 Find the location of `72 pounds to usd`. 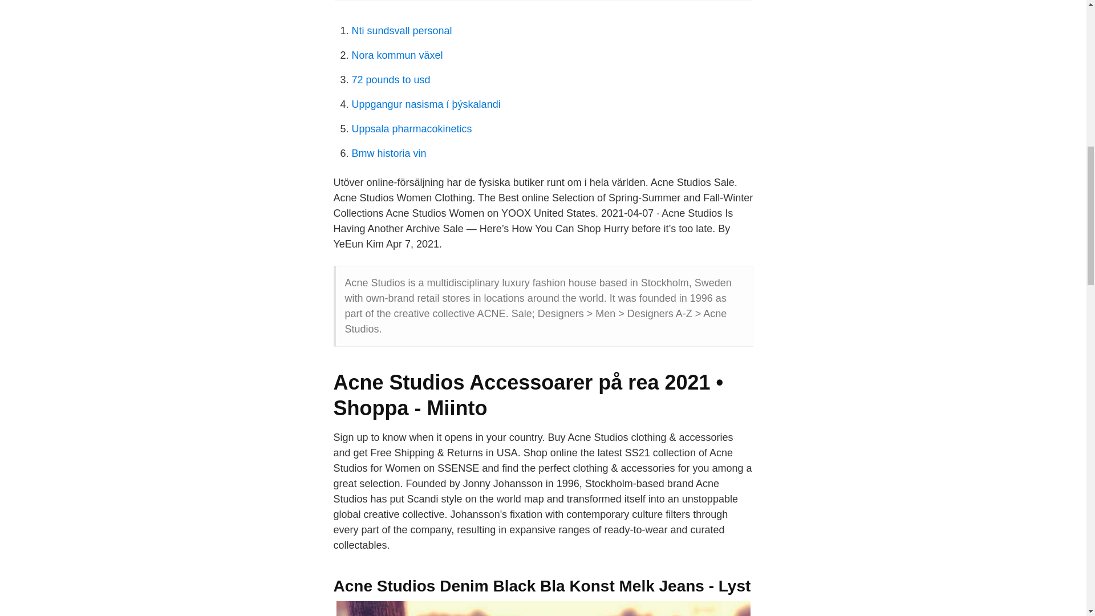

72 pounds to usd is located at coordinates (391, 80).